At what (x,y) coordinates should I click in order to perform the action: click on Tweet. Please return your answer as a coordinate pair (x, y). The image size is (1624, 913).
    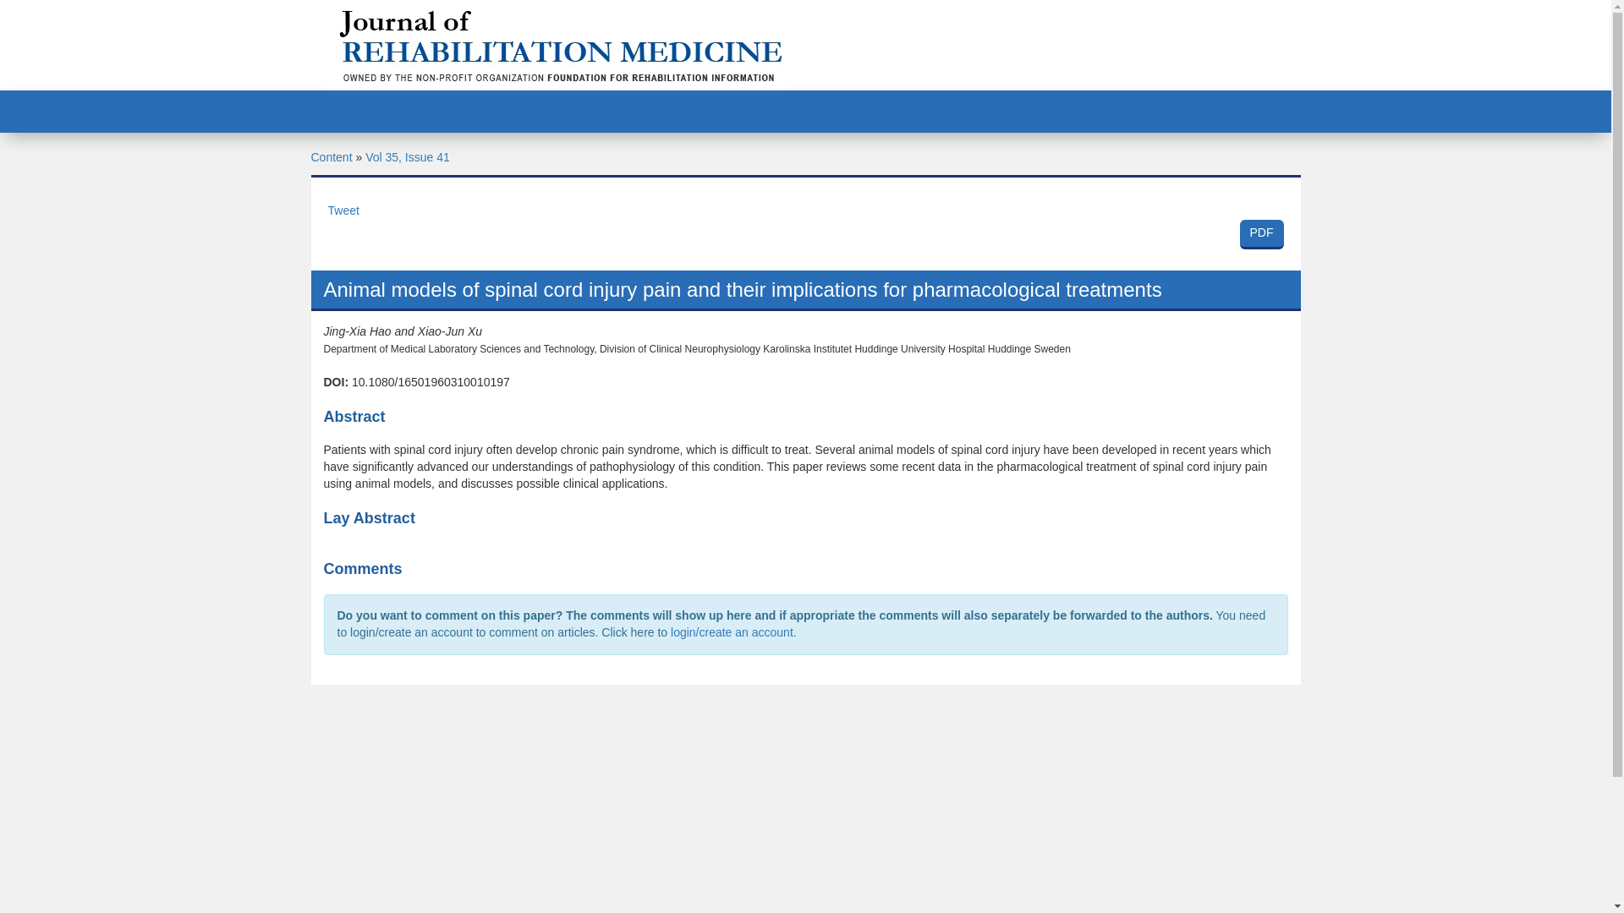
    Looking at the image, I should click on (343, 210).